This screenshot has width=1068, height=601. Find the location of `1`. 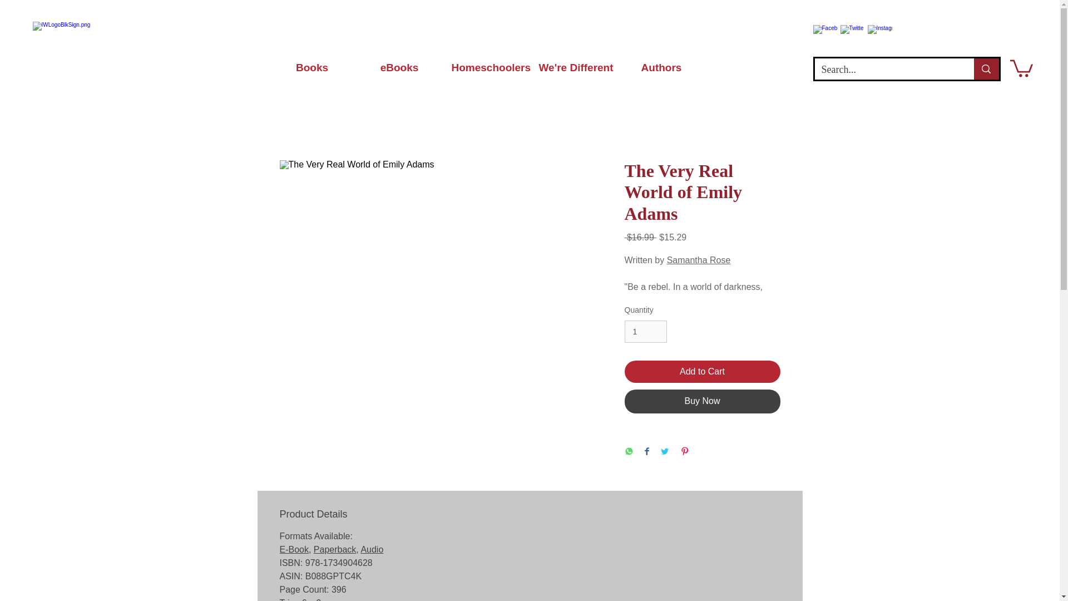

1 is located at coordinates (645, 332).